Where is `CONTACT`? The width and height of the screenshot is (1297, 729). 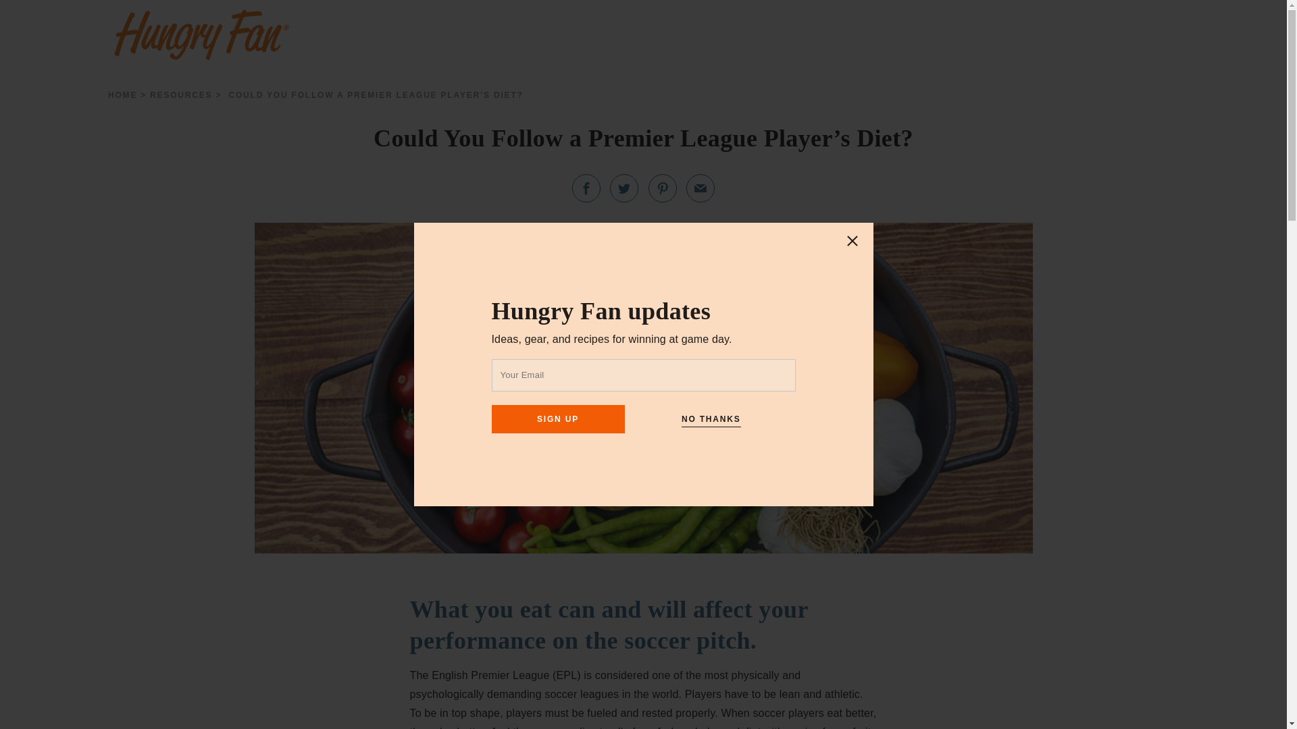 CONTACT is located at coordinates (777, 33).